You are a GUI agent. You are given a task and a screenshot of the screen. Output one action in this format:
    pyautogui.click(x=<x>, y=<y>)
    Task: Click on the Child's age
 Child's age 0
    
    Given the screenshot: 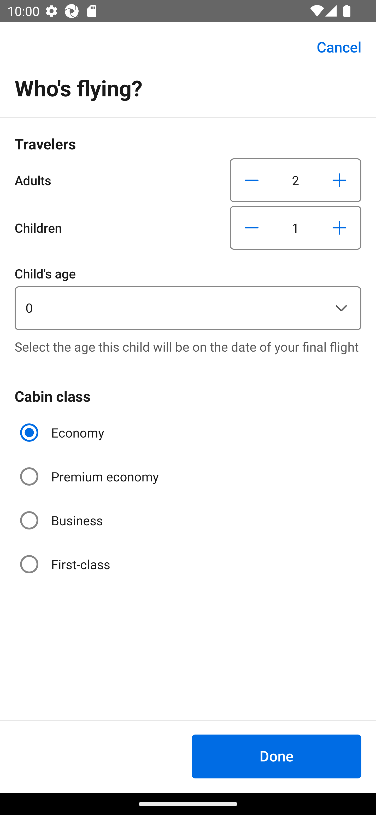 What is the action you would take?
    pyautogui.click(x=188, y=297)
    